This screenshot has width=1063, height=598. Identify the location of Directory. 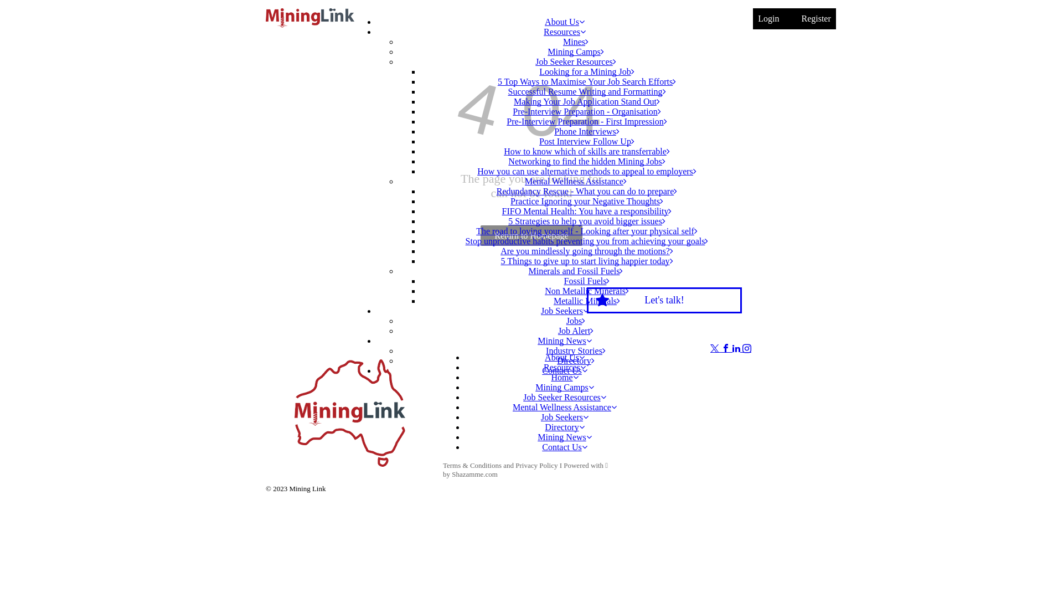
(576, 361).